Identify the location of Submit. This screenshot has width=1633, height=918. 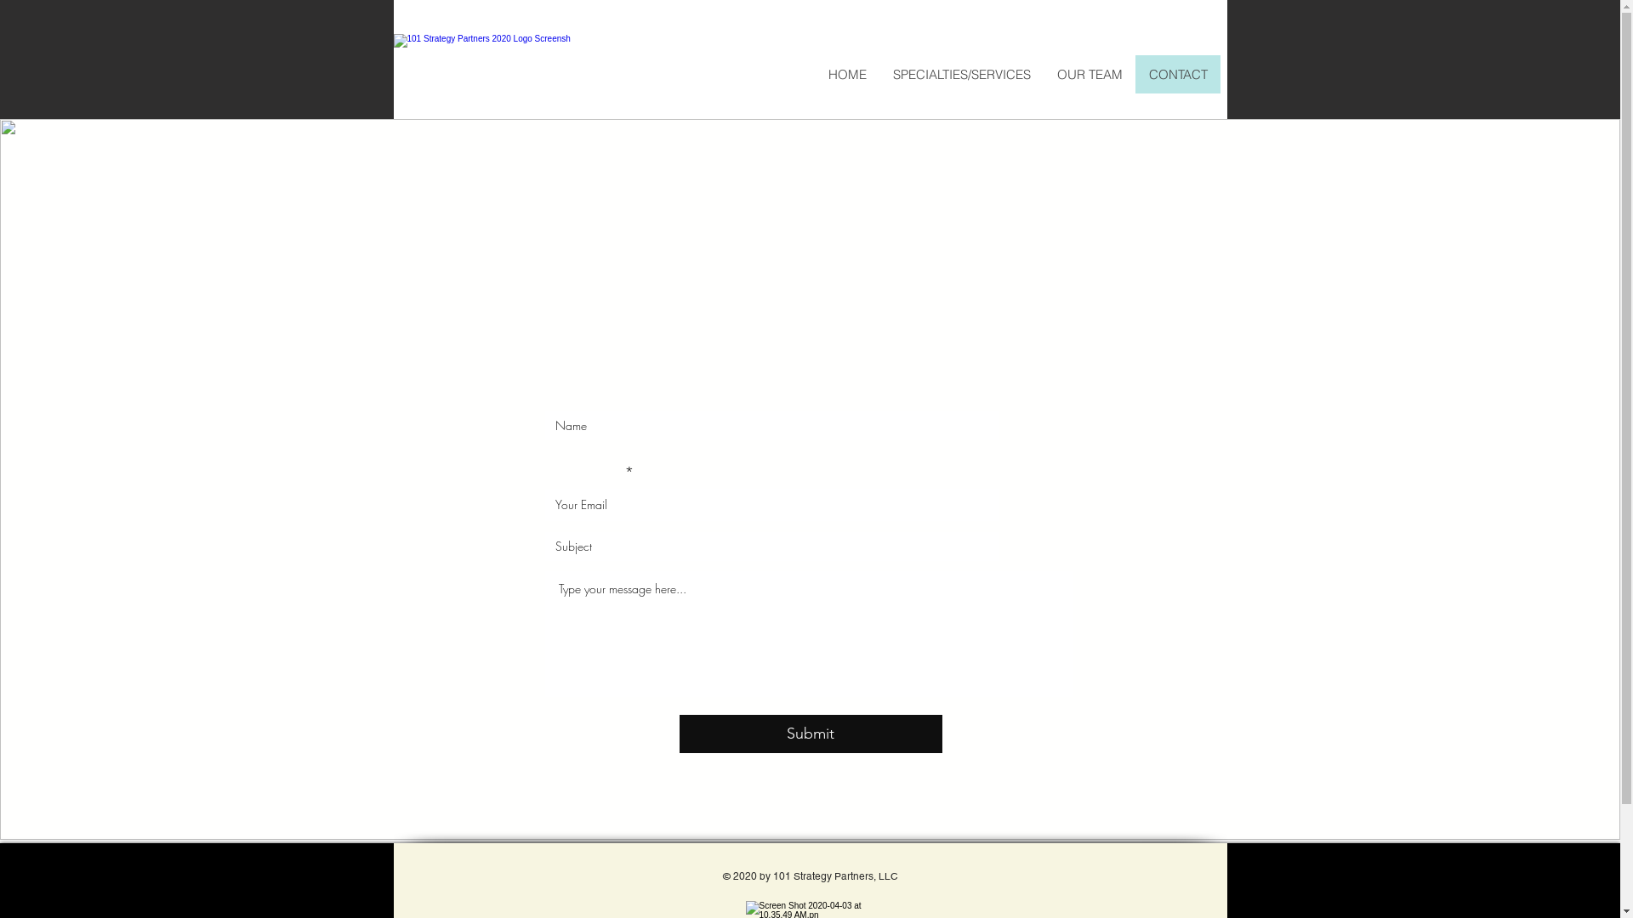
(810, 734).